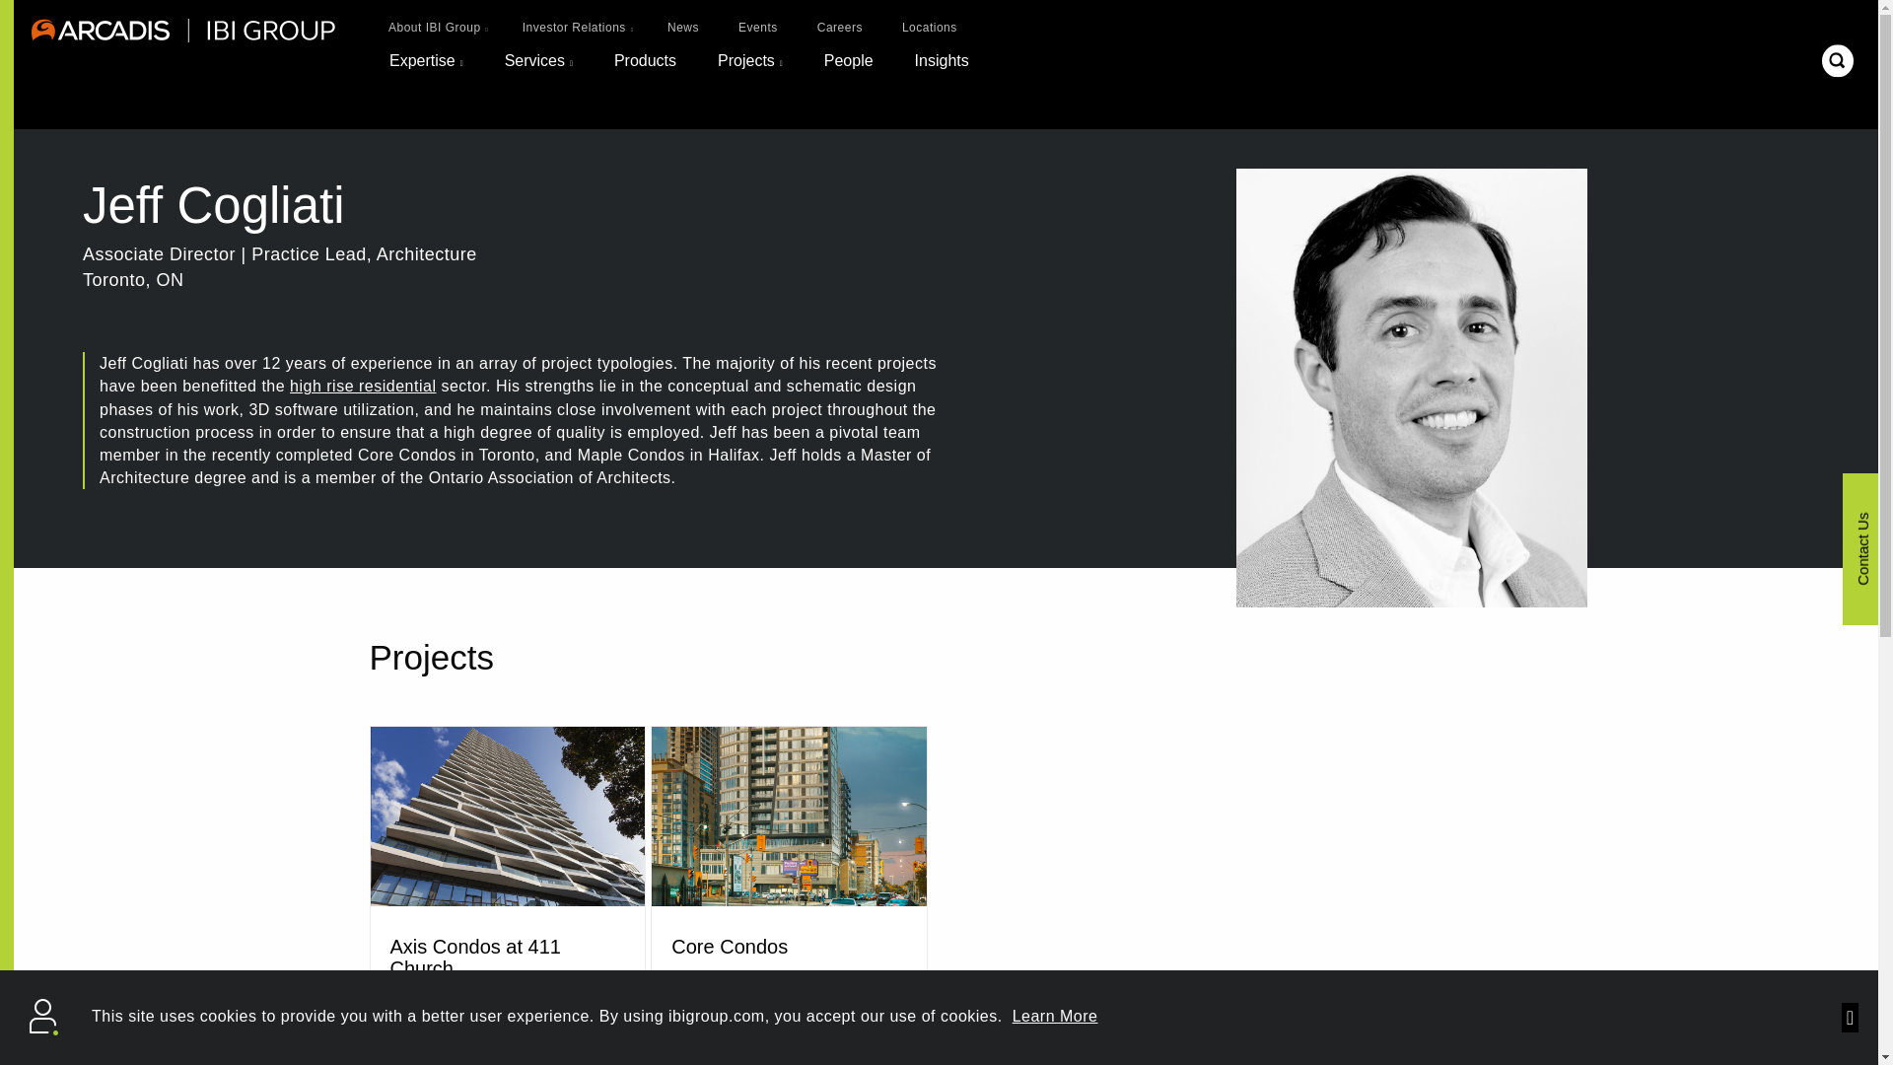 The width and height of the screenshot is (1893, 1065). Describe the element at coordinates (538, 70) in the screenshot. I see `Services` at that location.